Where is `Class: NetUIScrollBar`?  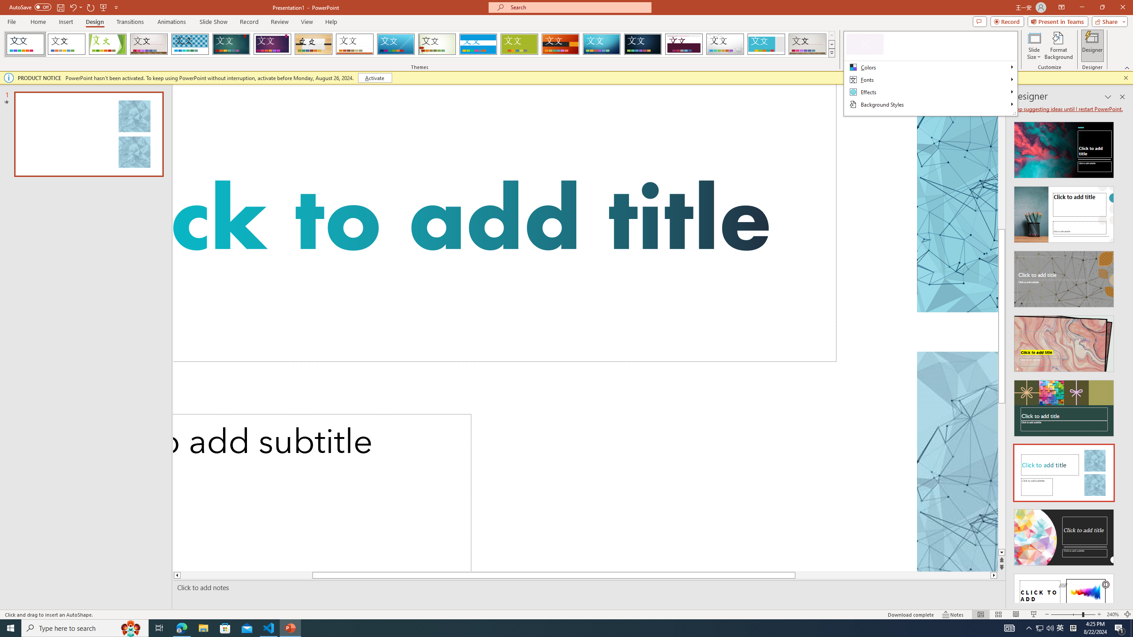 Class: NetUIScrollBar is located at coordinates (1121, 359).